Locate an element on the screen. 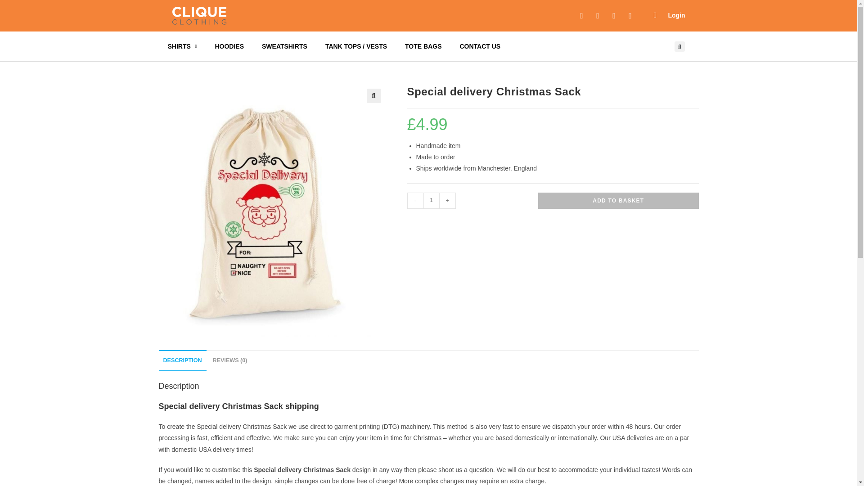 This screenshot has height=486, width=864. HOODIES is located at coordinates (229, 46).